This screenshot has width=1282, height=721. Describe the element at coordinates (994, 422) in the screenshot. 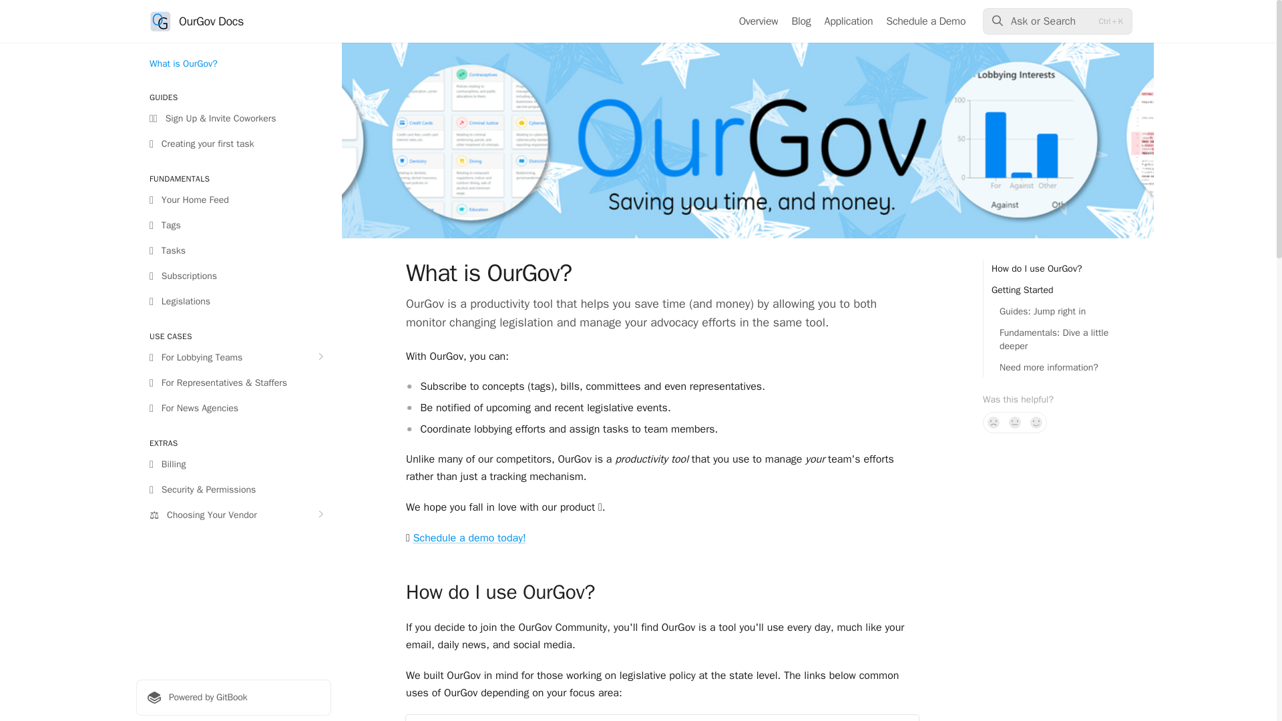

I see `No` at that location.